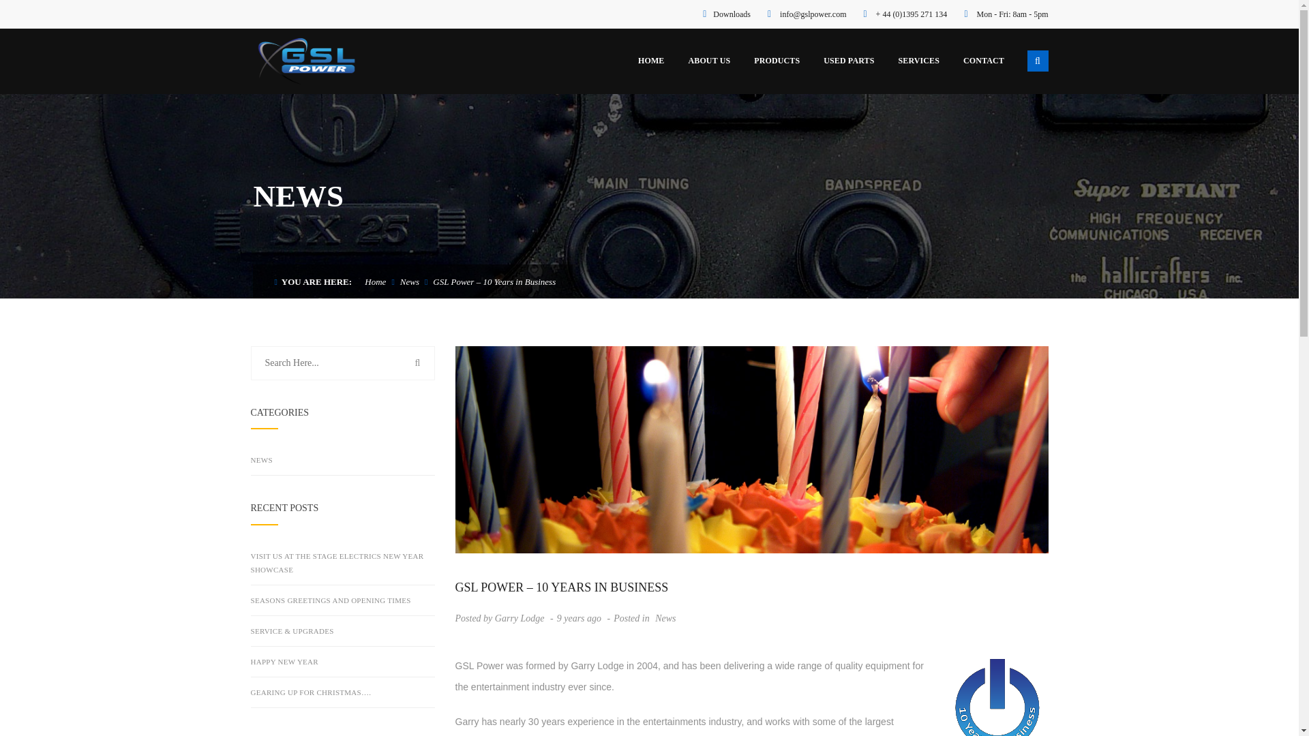 This screenshot has width=1309, height=736. I want to click on SEASONS GREETINGS AND OPENING TIMES, so click(331, 600).